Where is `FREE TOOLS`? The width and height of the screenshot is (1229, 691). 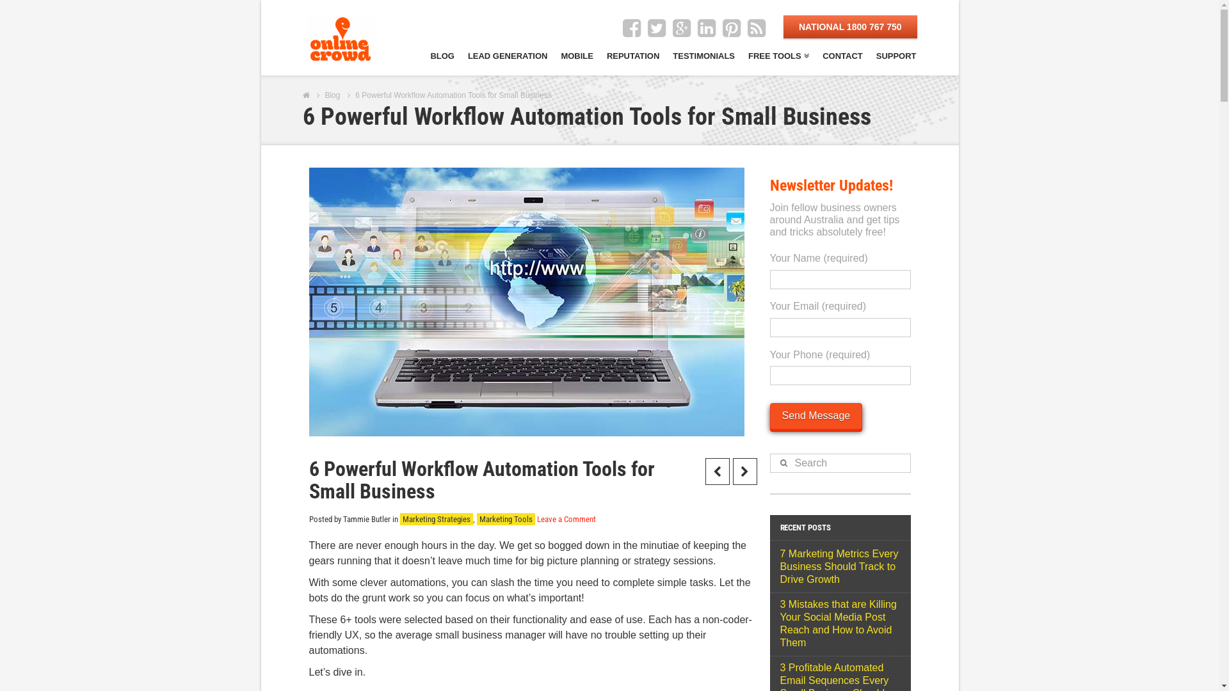
FREE TOOLS is located at coordinates (778, 54).